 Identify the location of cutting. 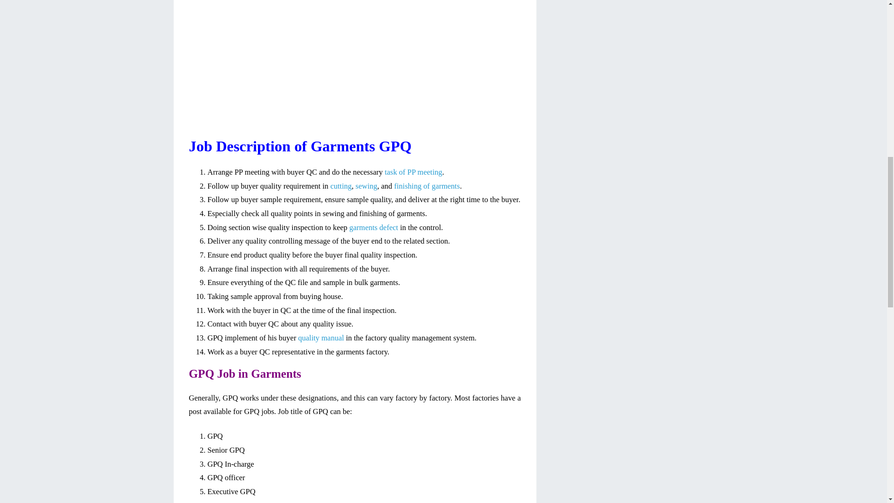
(340, 186).